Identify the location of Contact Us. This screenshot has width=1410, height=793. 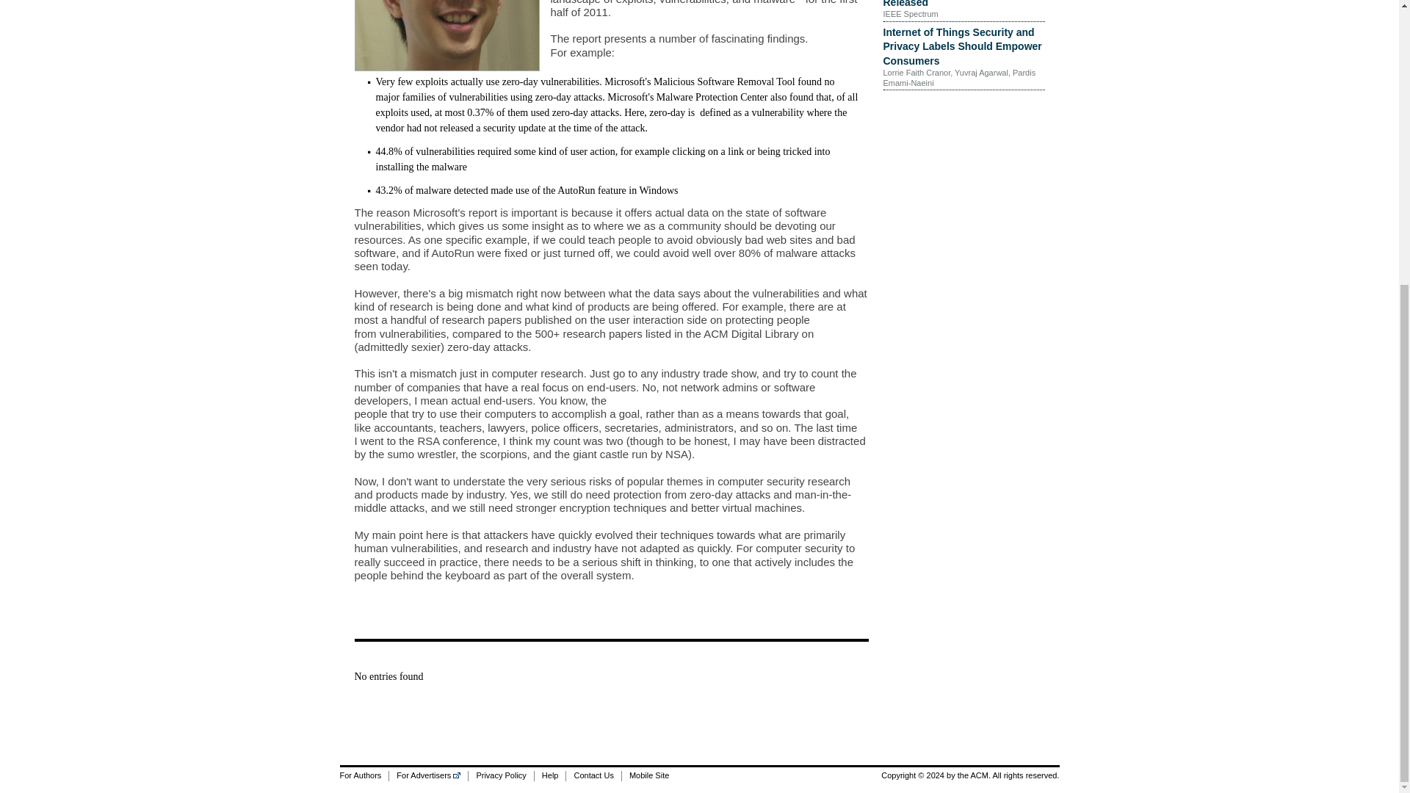
(592, 775).